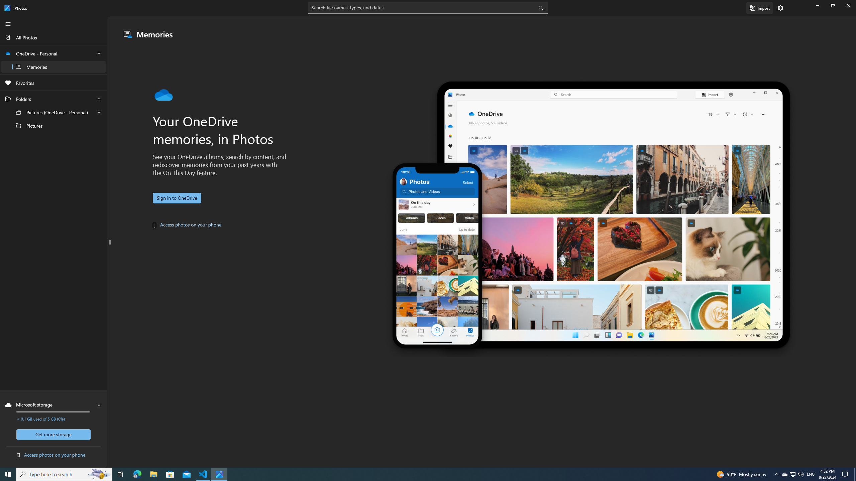 The width and height of the screenshot is (856, 481). I want to click on Microsoft Edge, so click(137, 474).